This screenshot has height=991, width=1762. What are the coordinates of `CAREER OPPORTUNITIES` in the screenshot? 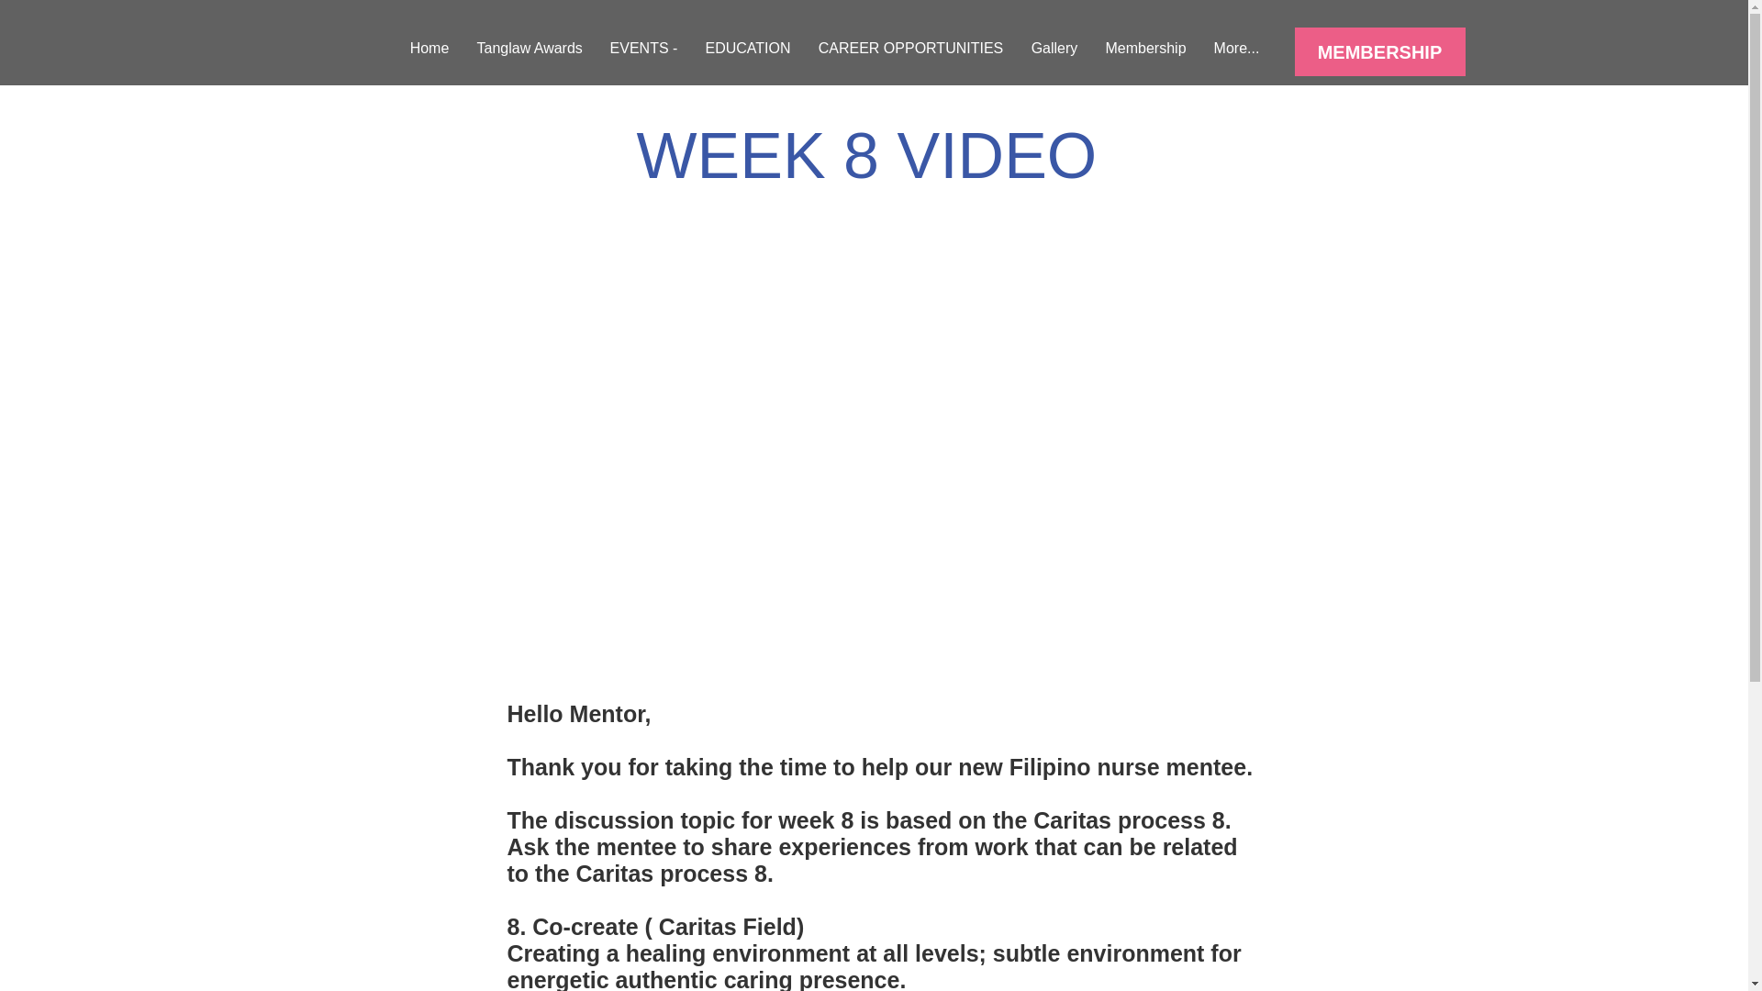 It's located at (909, 48).